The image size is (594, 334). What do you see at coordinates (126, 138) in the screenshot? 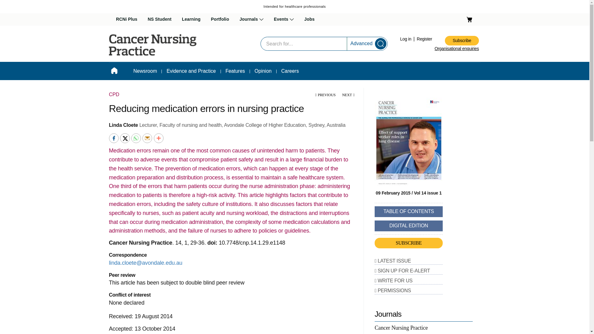
I see `X` at bounding box center [126, 138].